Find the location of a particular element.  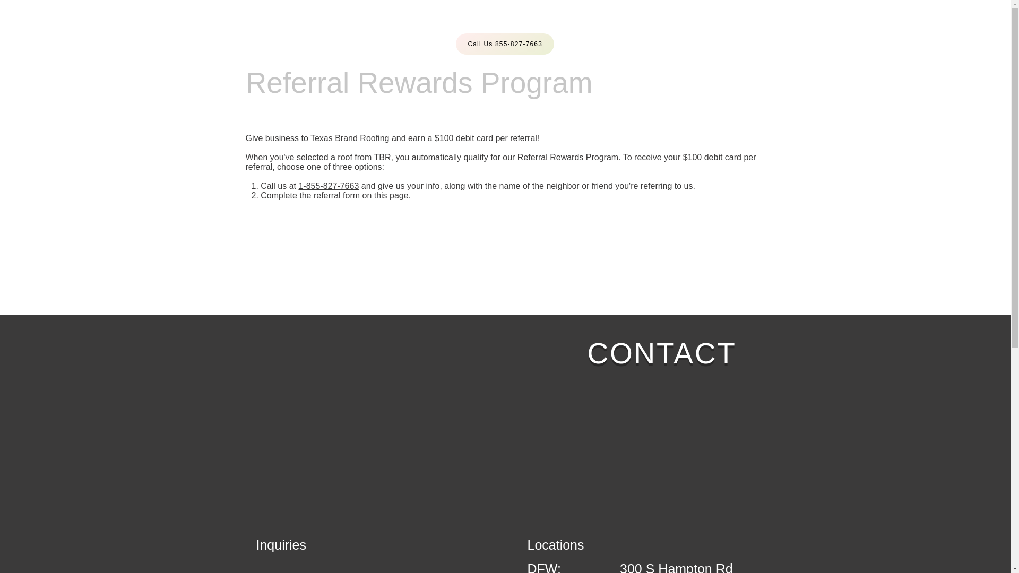

Call Us 855-827-7663 is located at coordinates (504, 44).